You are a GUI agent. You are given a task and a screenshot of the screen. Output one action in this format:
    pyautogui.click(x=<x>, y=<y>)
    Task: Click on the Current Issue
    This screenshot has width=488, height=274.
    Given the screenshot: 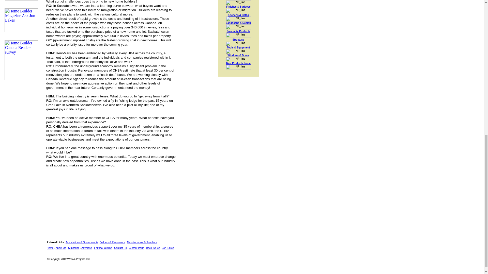 What is the action you would take?
    pyautogui.click(x=136, y=248)
    